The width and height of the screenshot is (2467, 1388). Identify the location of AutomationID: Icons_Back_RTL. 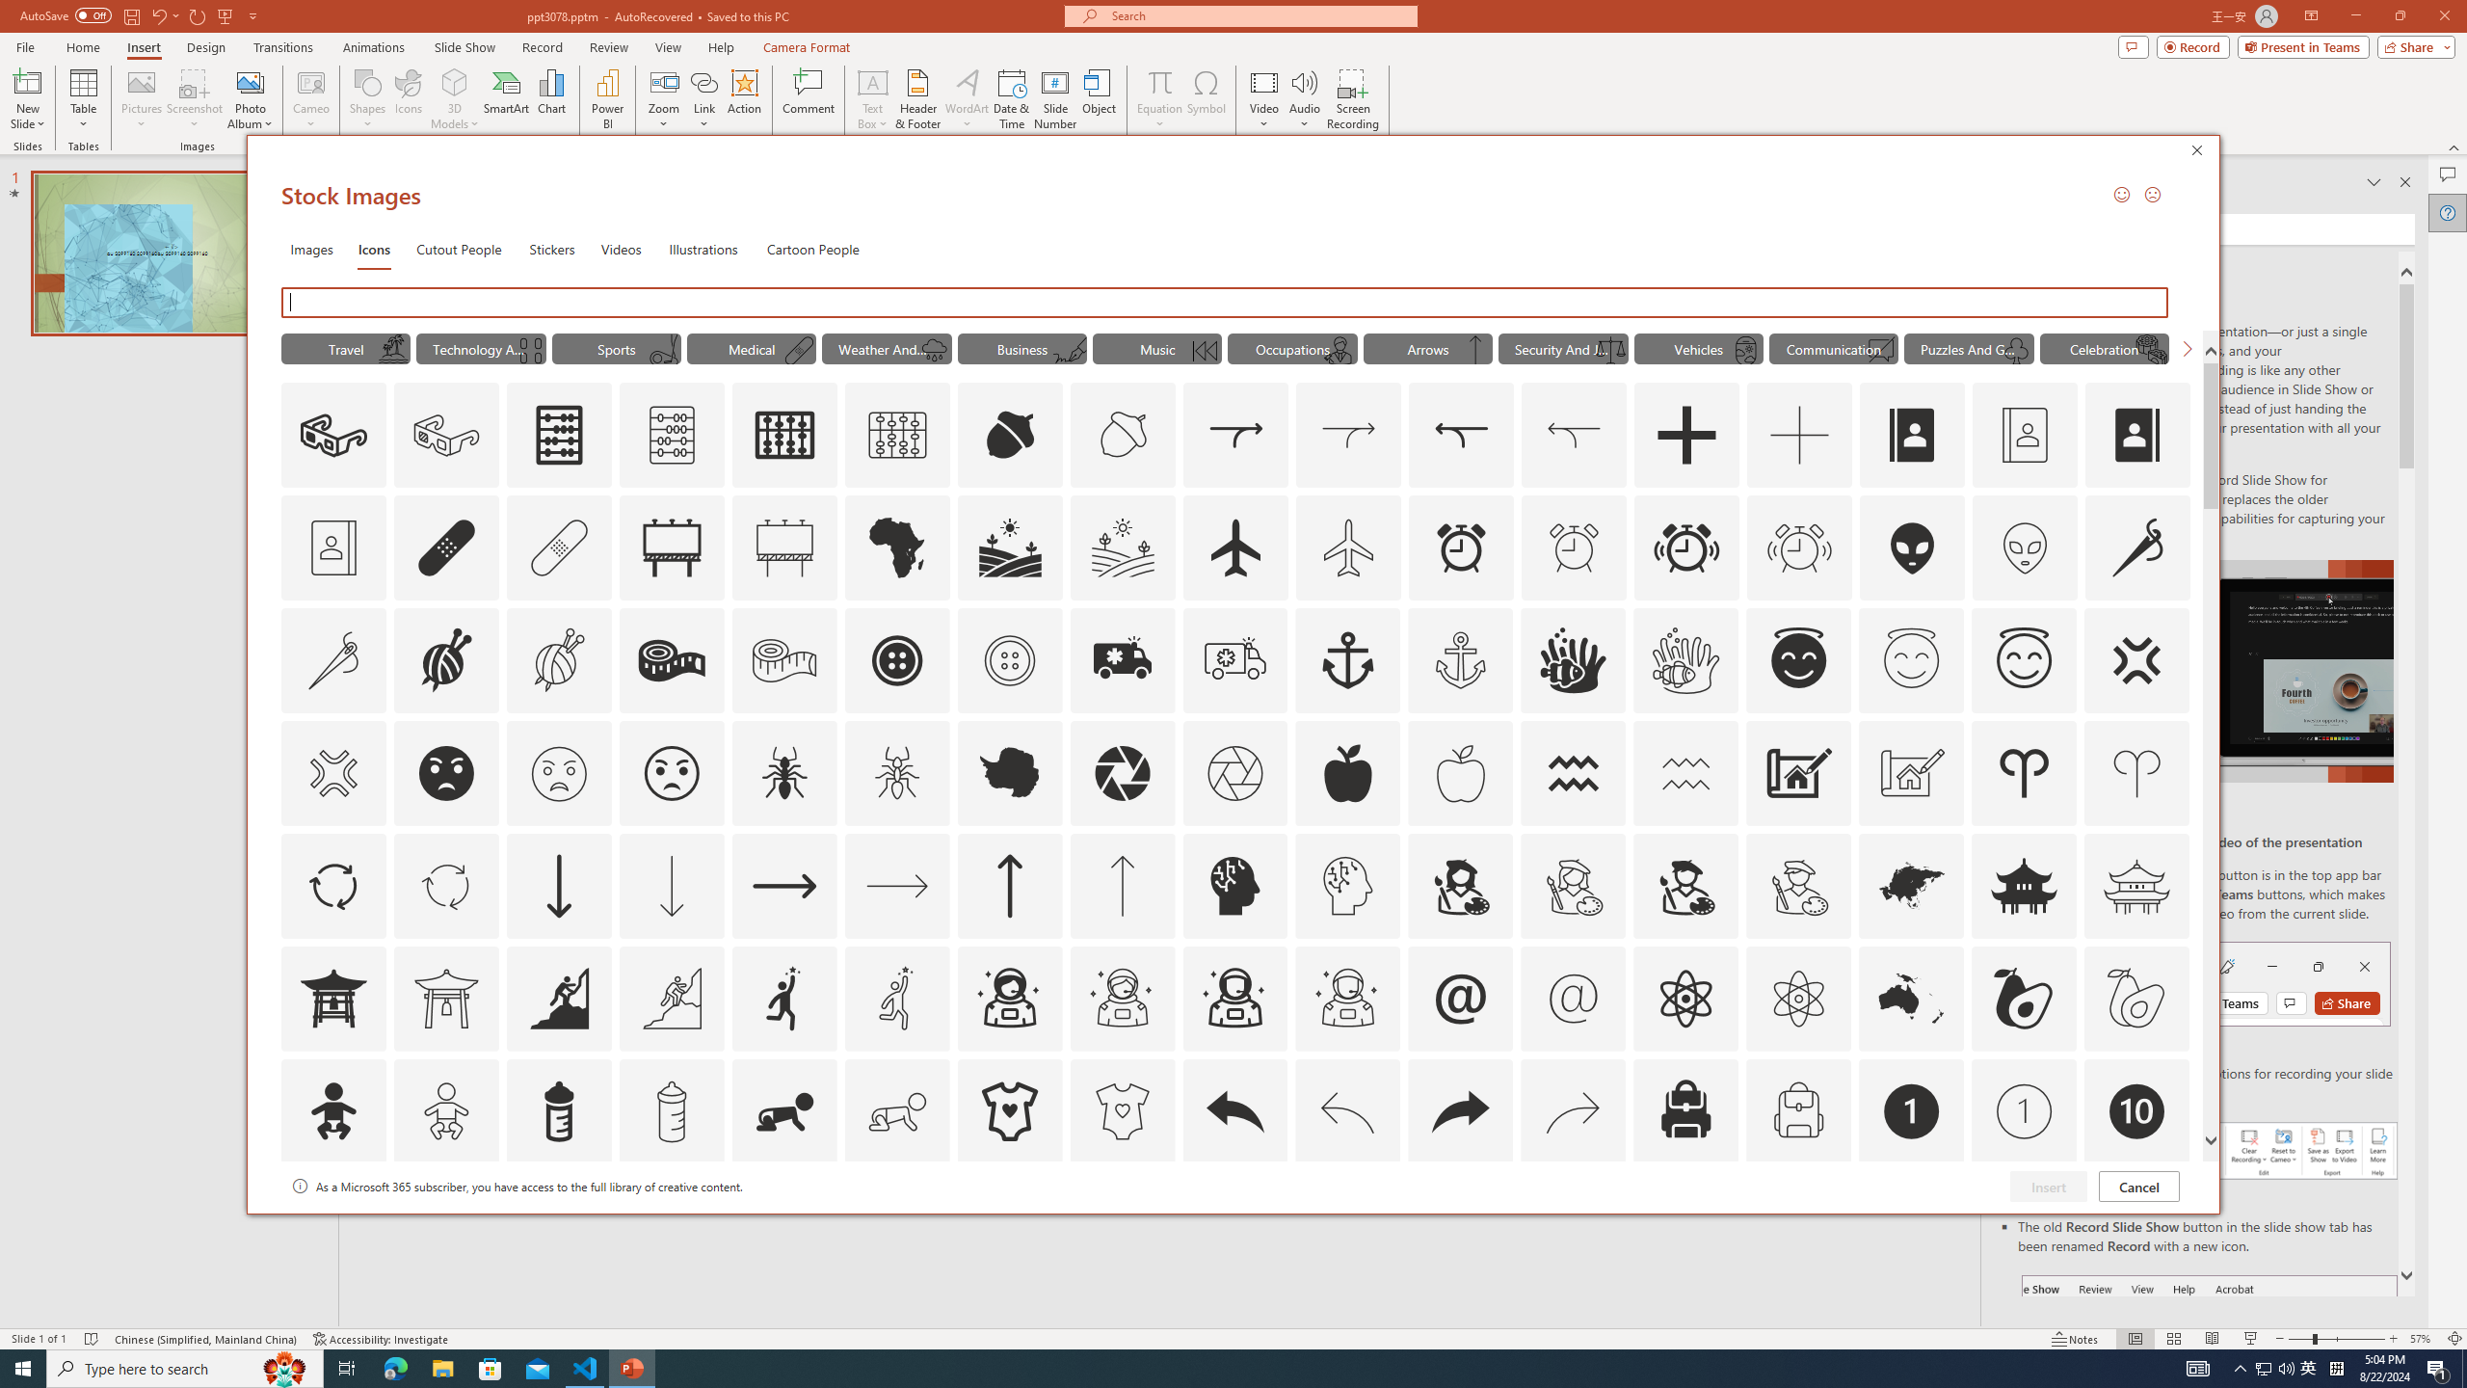
(1460, 1111).